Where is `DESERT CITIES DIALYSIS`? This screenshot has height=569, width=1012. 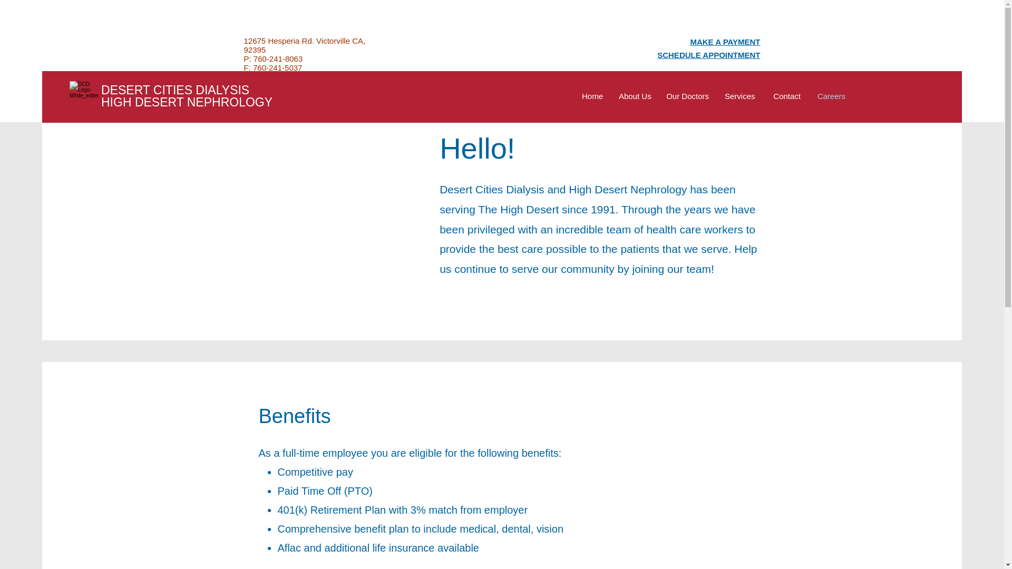 DESERT CITIES DIALYSIS is located at coordinates (175, 90).